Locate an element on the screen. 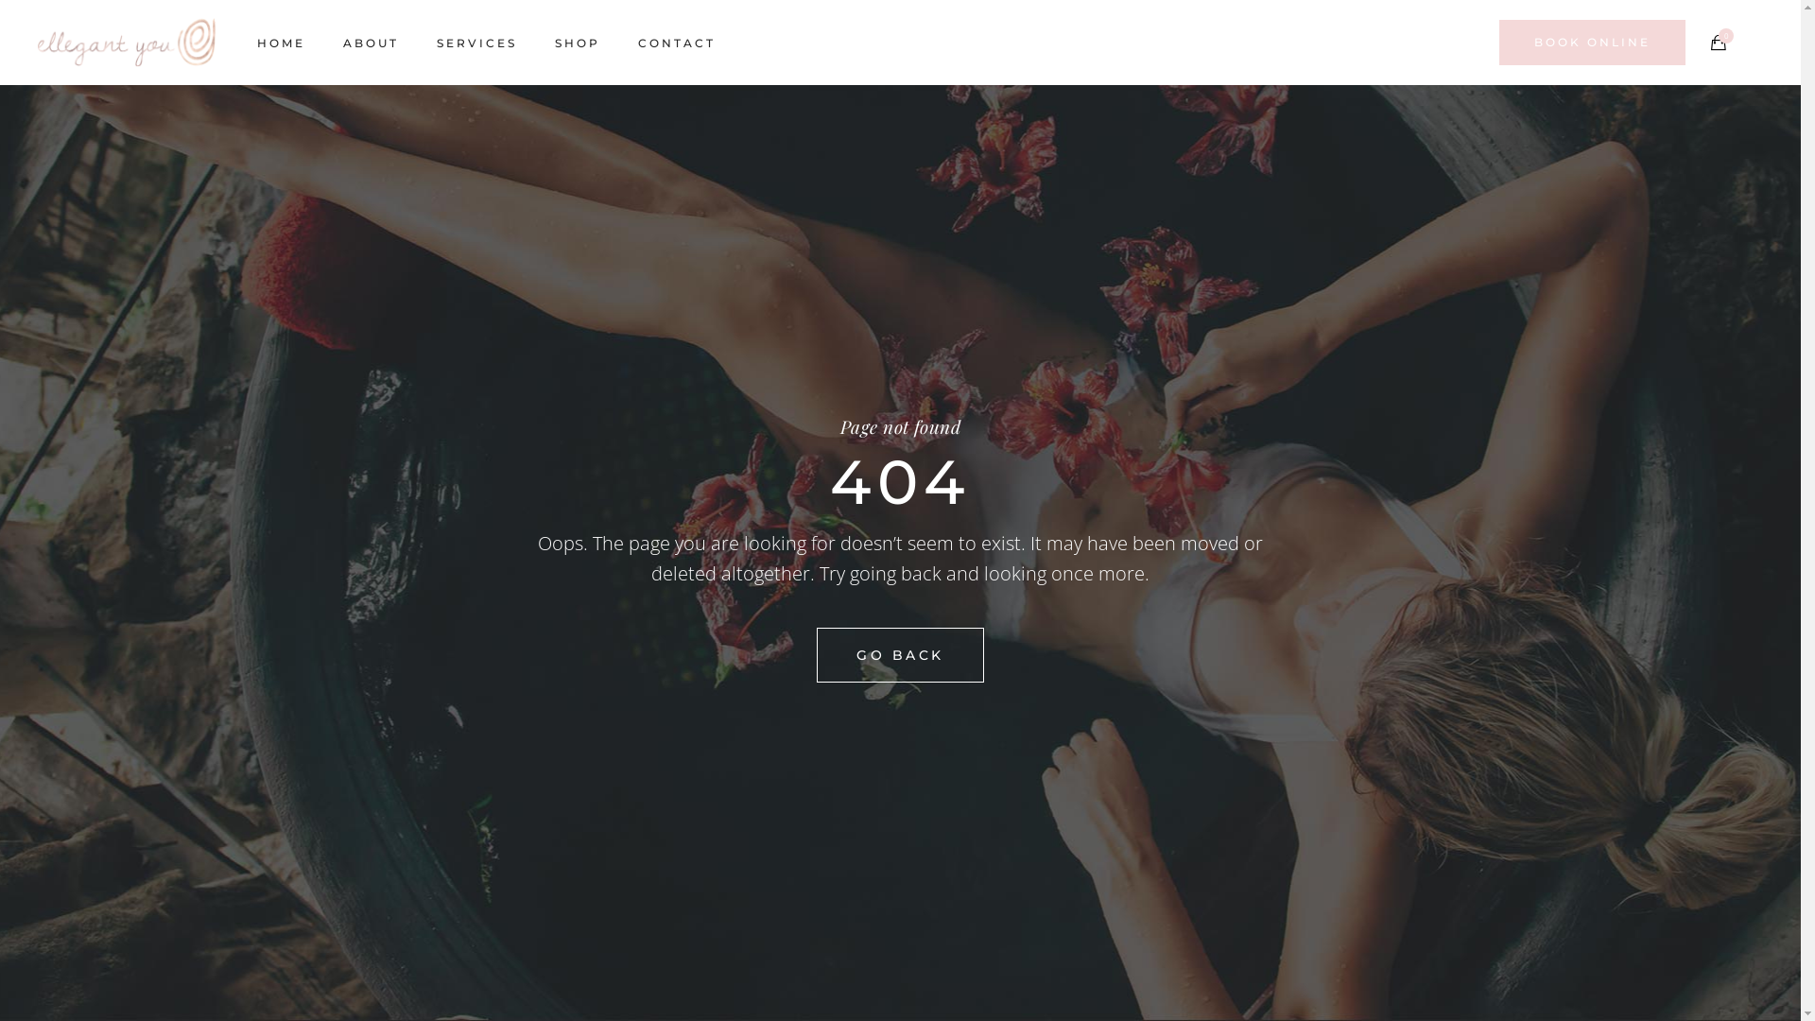 The width and height of the screenshot is (1815, 1021). CONTACT is located at coordinates (677, 43).